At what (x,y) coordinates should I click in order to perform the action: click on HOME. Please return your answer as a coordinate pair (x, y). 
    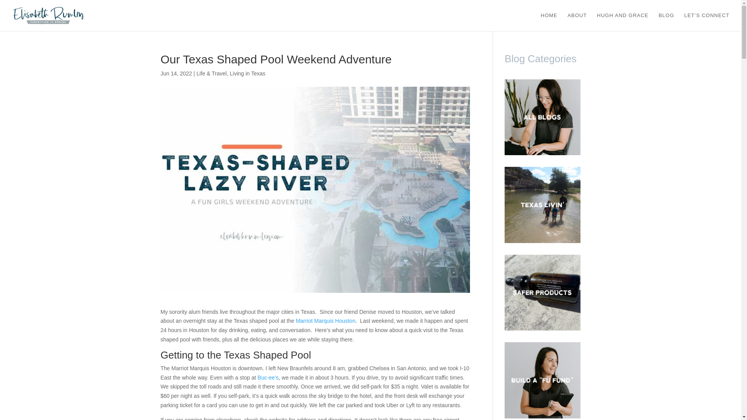
    Looking at the image, I should click on (549, 22).